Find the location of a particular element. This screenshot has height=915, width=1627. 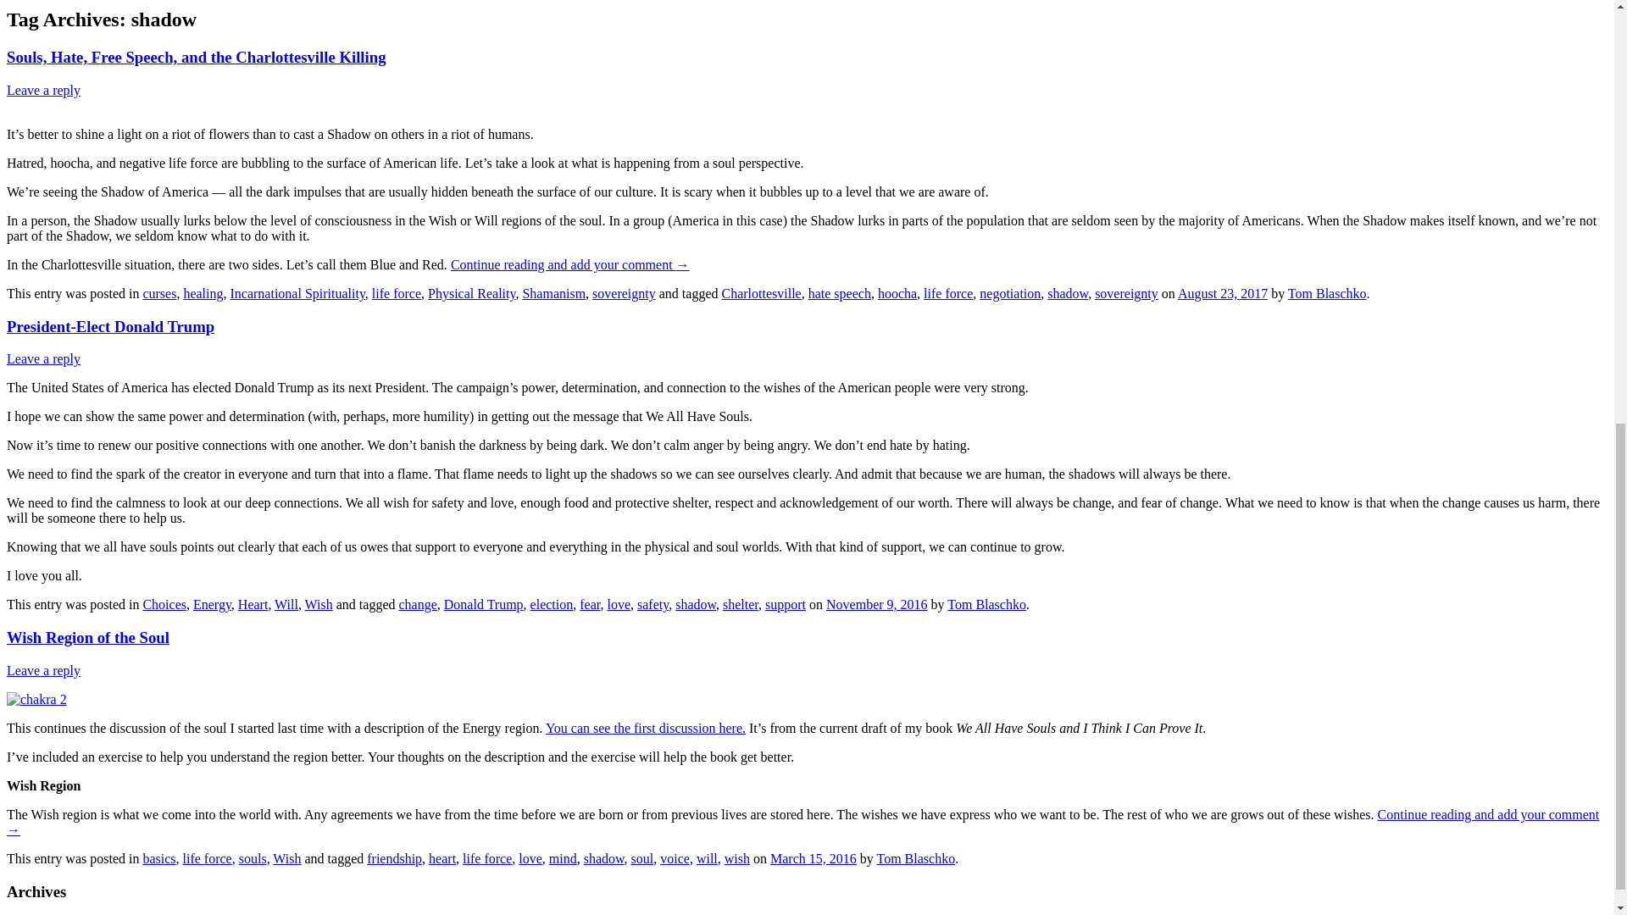

View all posts by Tom Blaschko is located at coordinates (915, 858).